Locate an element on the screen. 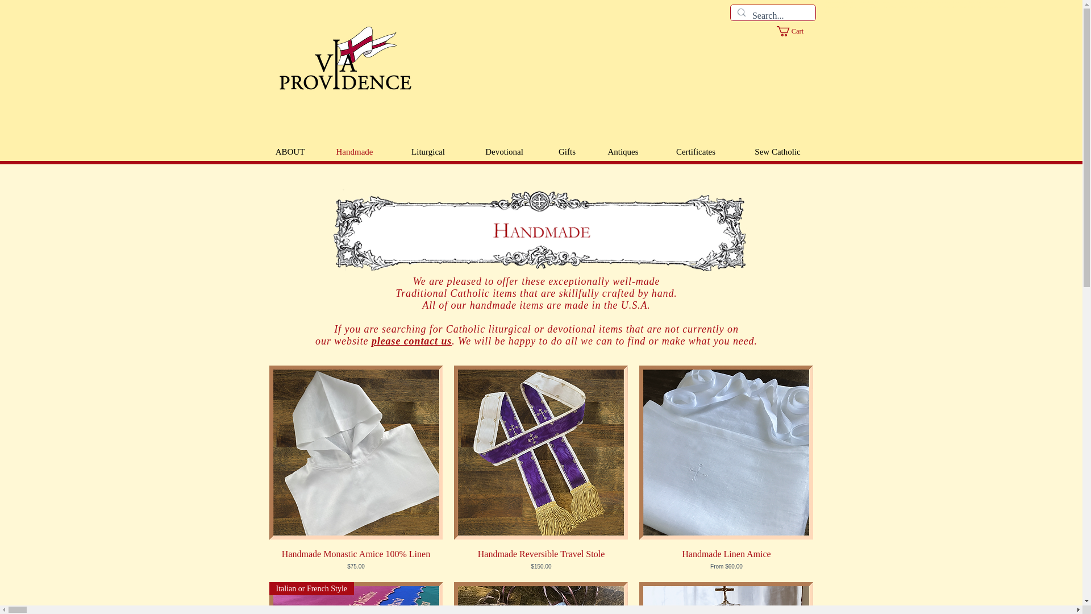 The height and width of the screenshot is (614, 1091). Liturgical is located at coordinates (428, 151).